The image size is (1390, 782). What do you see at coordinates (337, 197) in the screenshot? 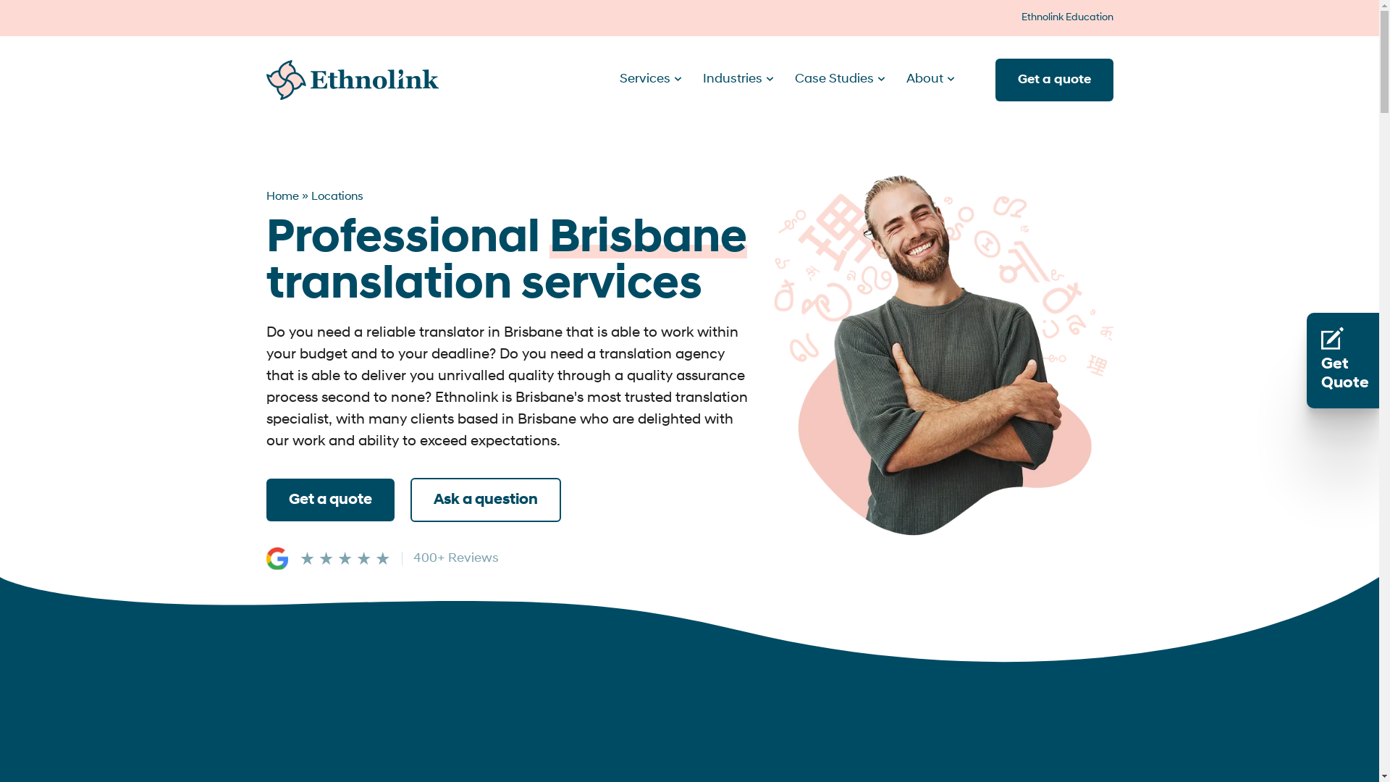
I see `Locations` at bounding box center [337, 197].